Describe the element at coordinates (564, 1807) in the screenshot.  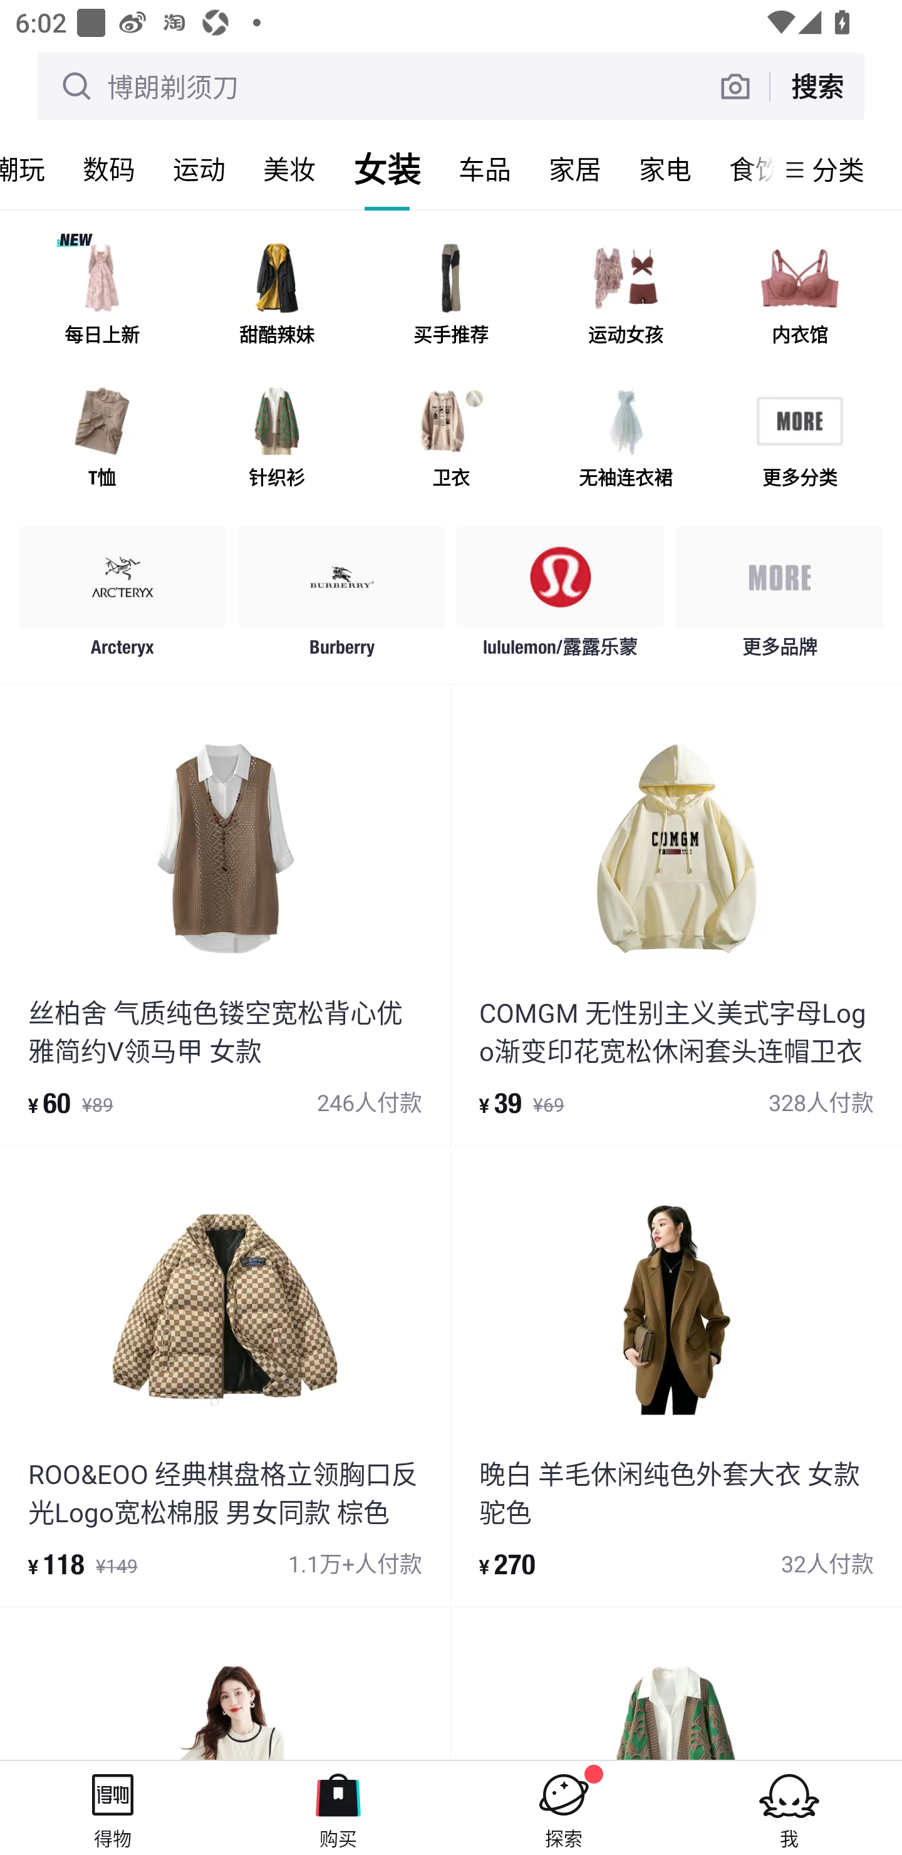
I see `探索` at that location.